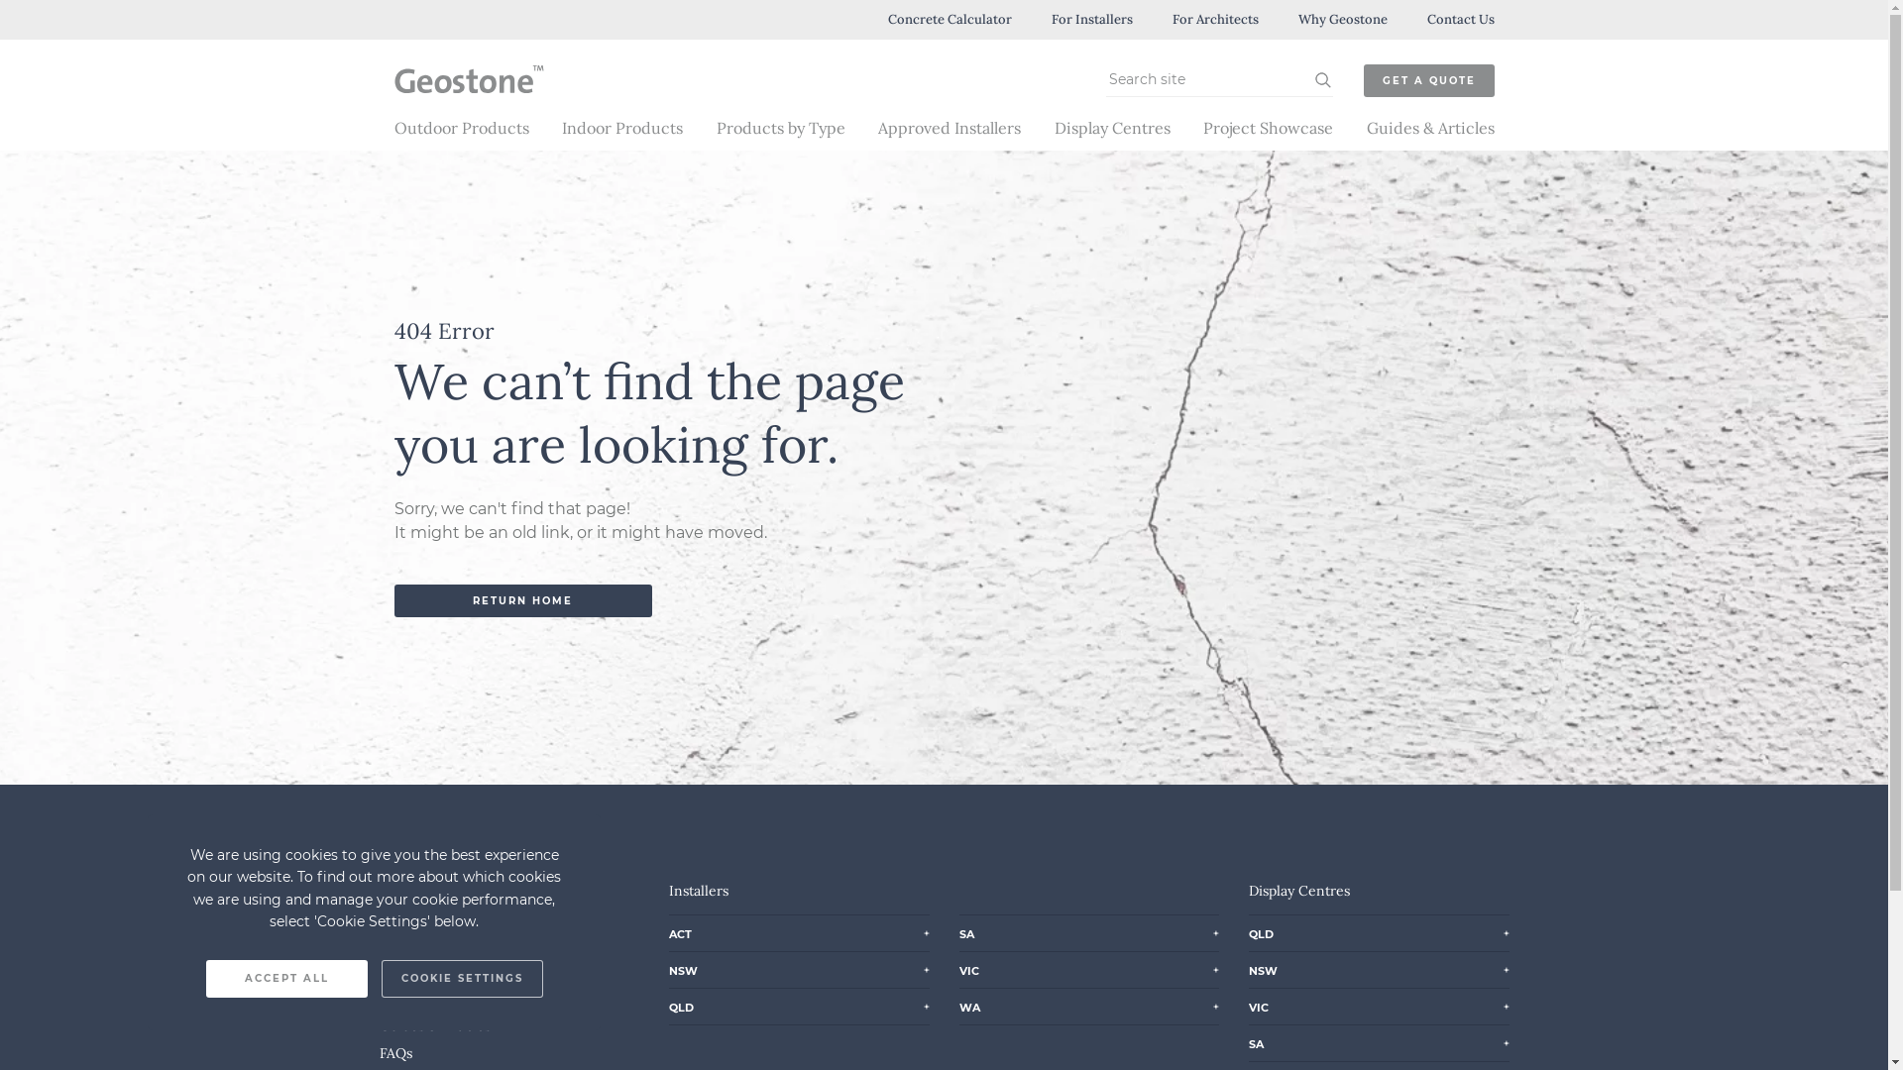  What do you see at coordinates (684, 968) in the screenshot?
I see `NSW` at bounding box center [684, 968].